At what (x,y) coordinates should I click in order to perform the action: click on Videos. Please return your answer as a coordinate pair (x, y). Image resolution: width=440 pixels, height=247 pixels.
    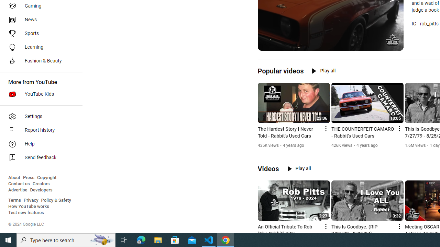
    Looking at the image, I should click on (268, 169).